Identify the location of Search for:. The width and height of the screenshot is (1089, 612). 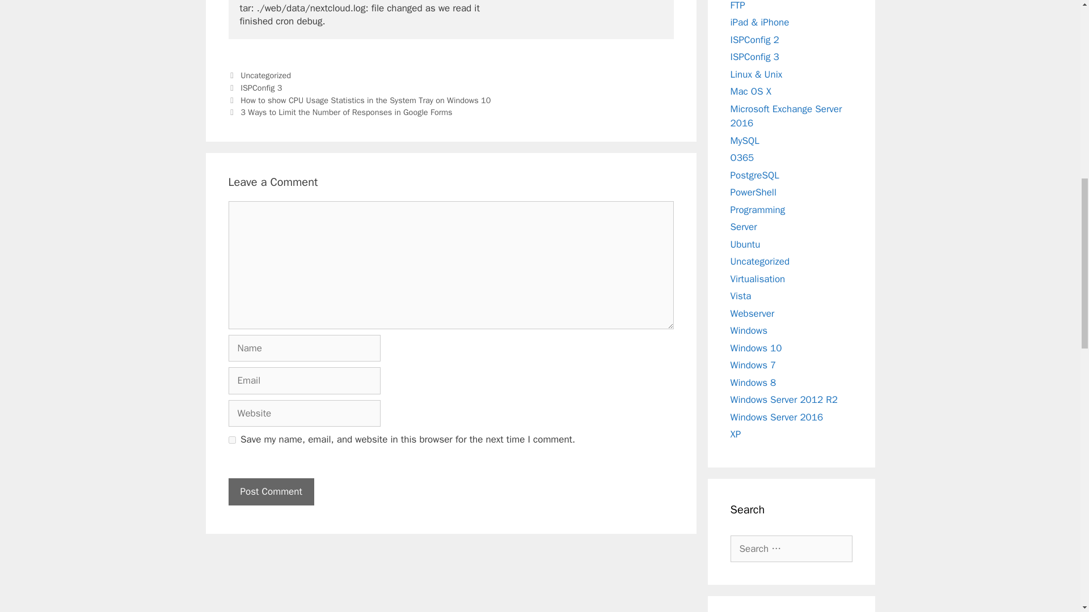
(792, 549).